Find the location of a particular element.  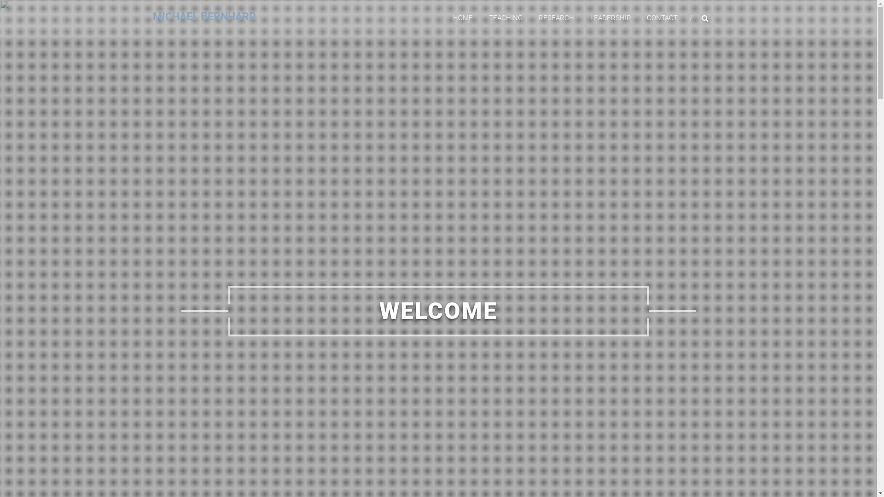

LEADERSHIP is located at coordinates (611, 18).